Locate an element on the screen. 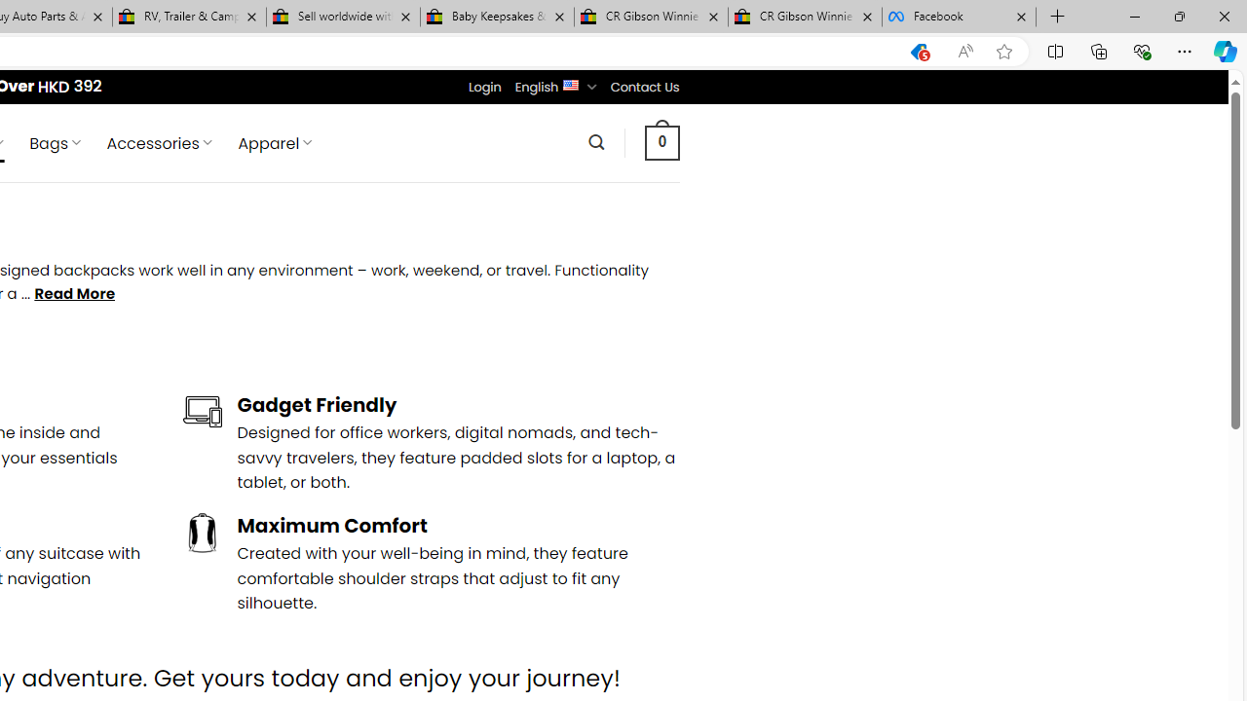 The height and width of the screenshot is (701, 1247). Facebook is located at coordinates (959, 18).